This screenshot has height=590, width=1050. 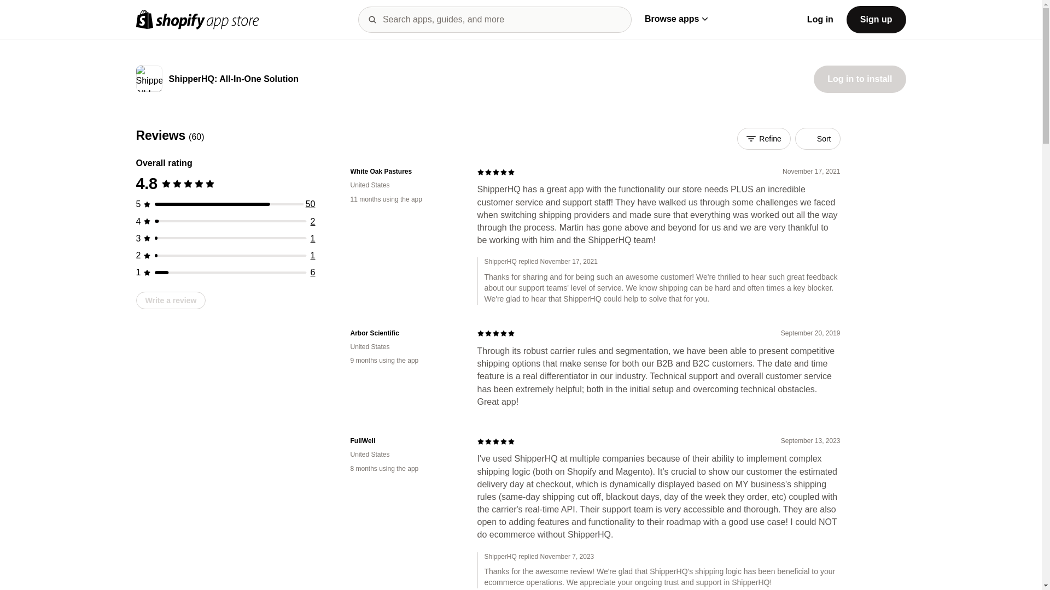 I want to click on Sign up, so click(x=876, y=19).